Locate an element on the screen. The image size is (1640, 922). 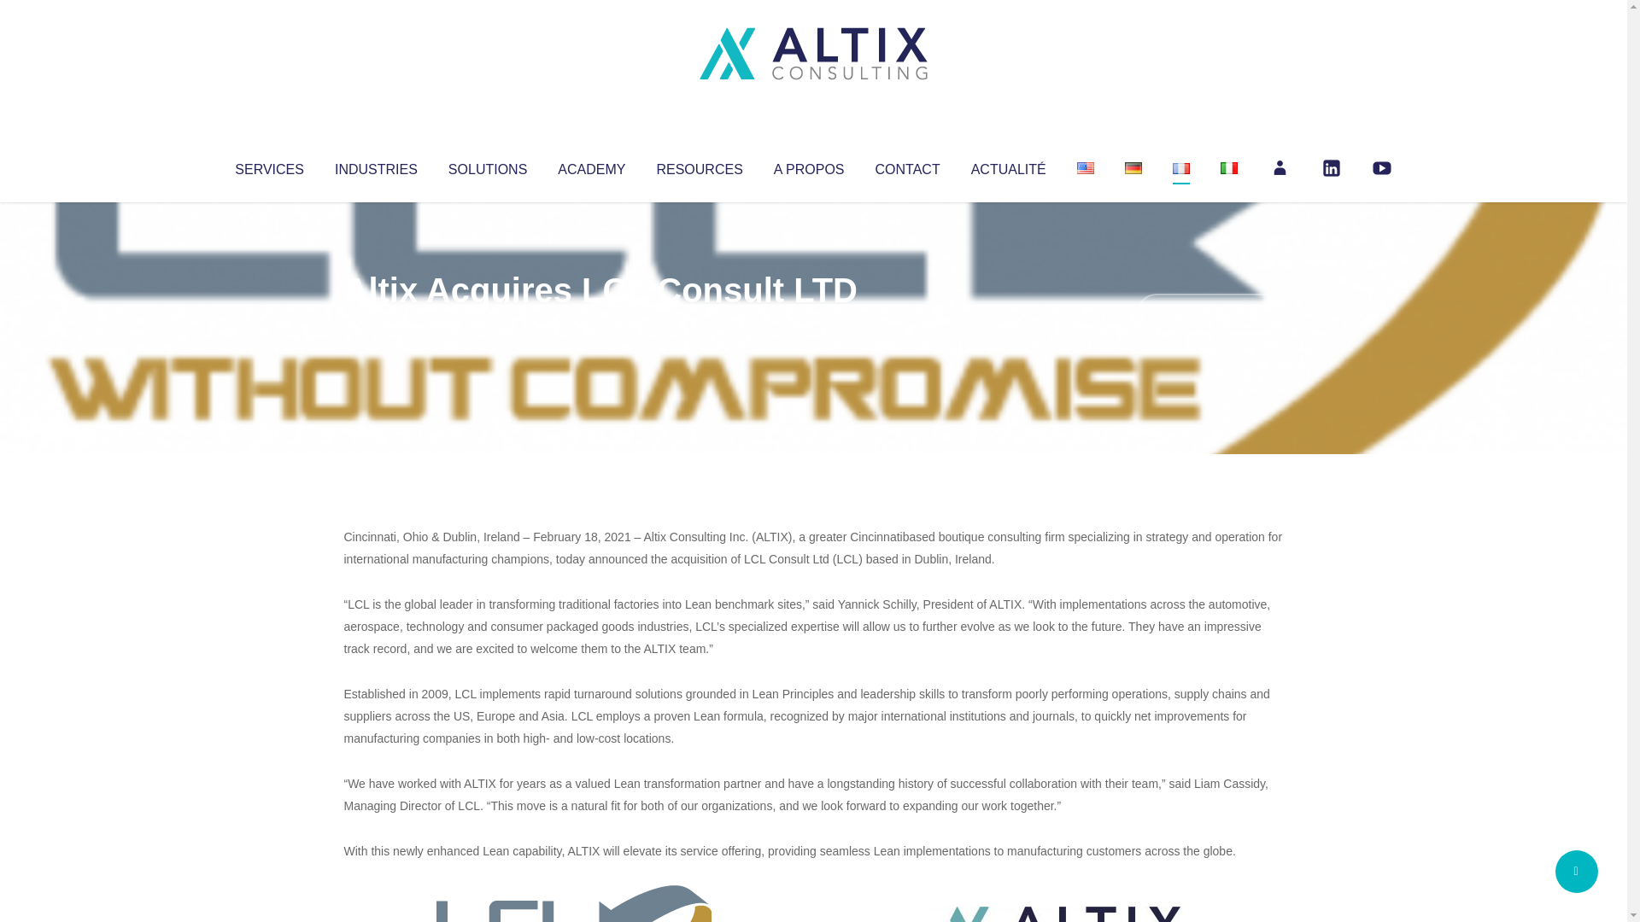
RESOURCES is located at coordinates (699, 166).